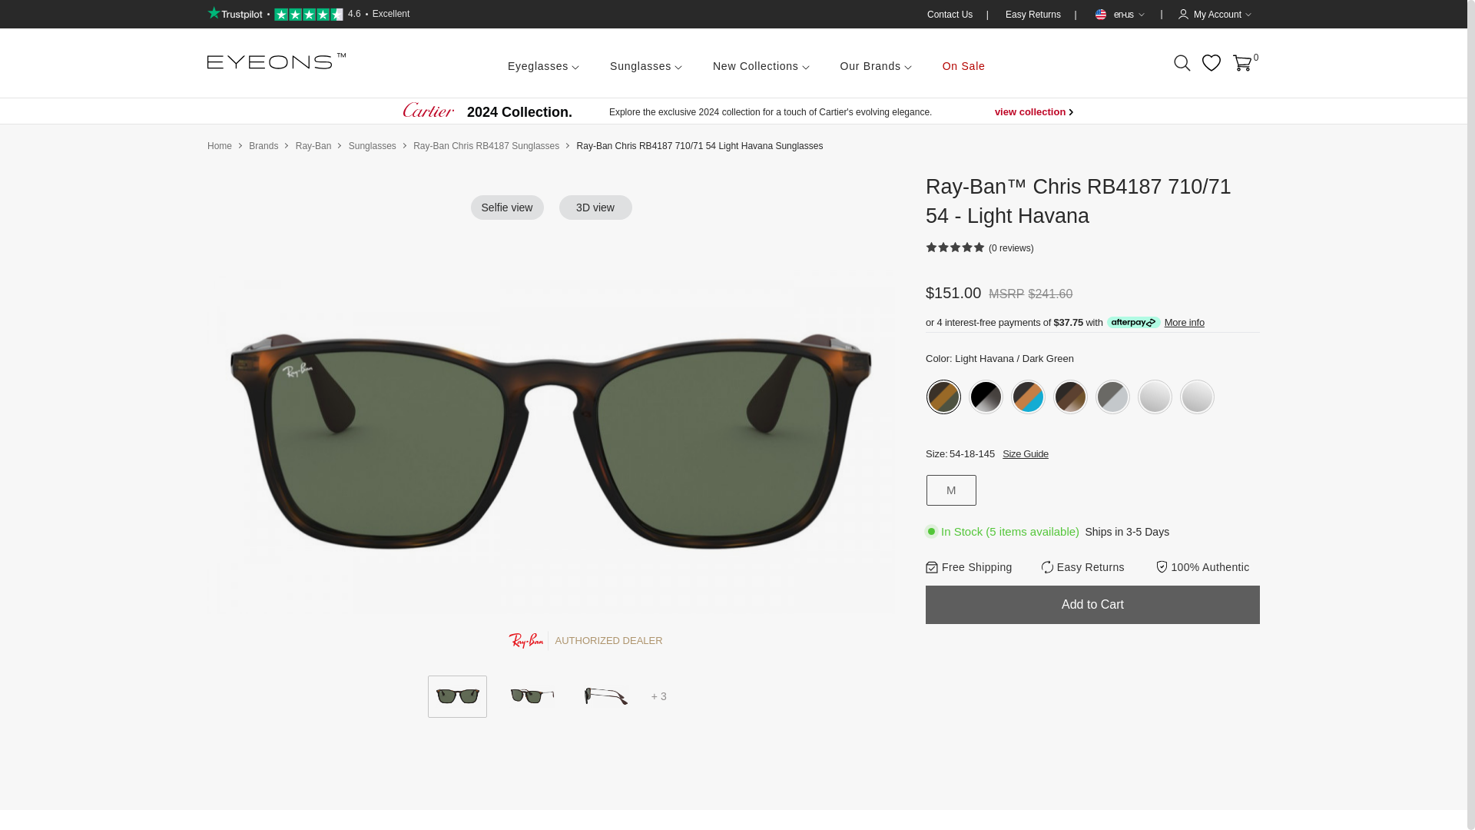 This screenshot has height=830, width=1475. What do you see at coordinates (543, 63) in the screenshot?
I see `Eyeglasses` at bounding box center [543, 63].